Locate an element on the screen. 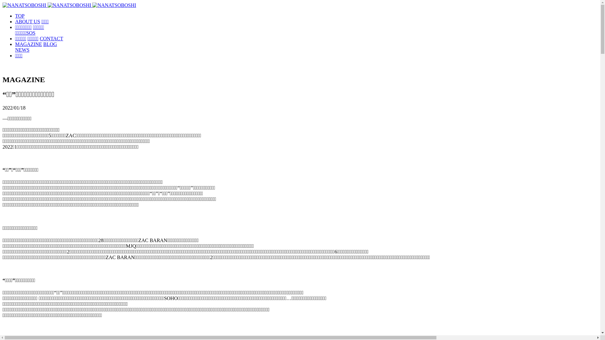  NEWS is located at coordinates (22, 50).